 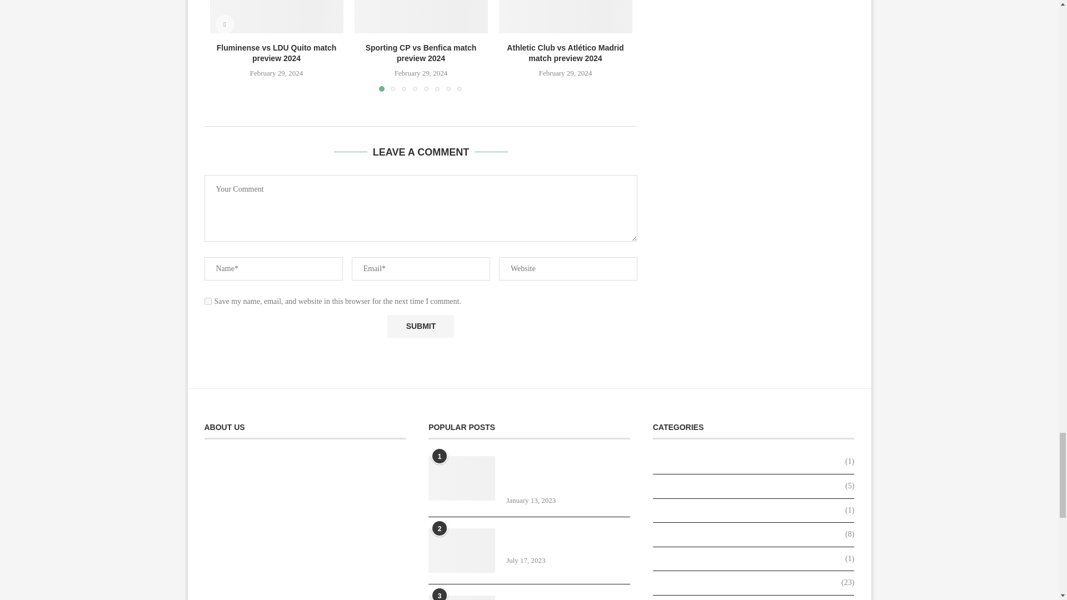 What do you see at coordinates (420, 327) in the screenshot?
I see `Submit` at bounding box center [420, 327].